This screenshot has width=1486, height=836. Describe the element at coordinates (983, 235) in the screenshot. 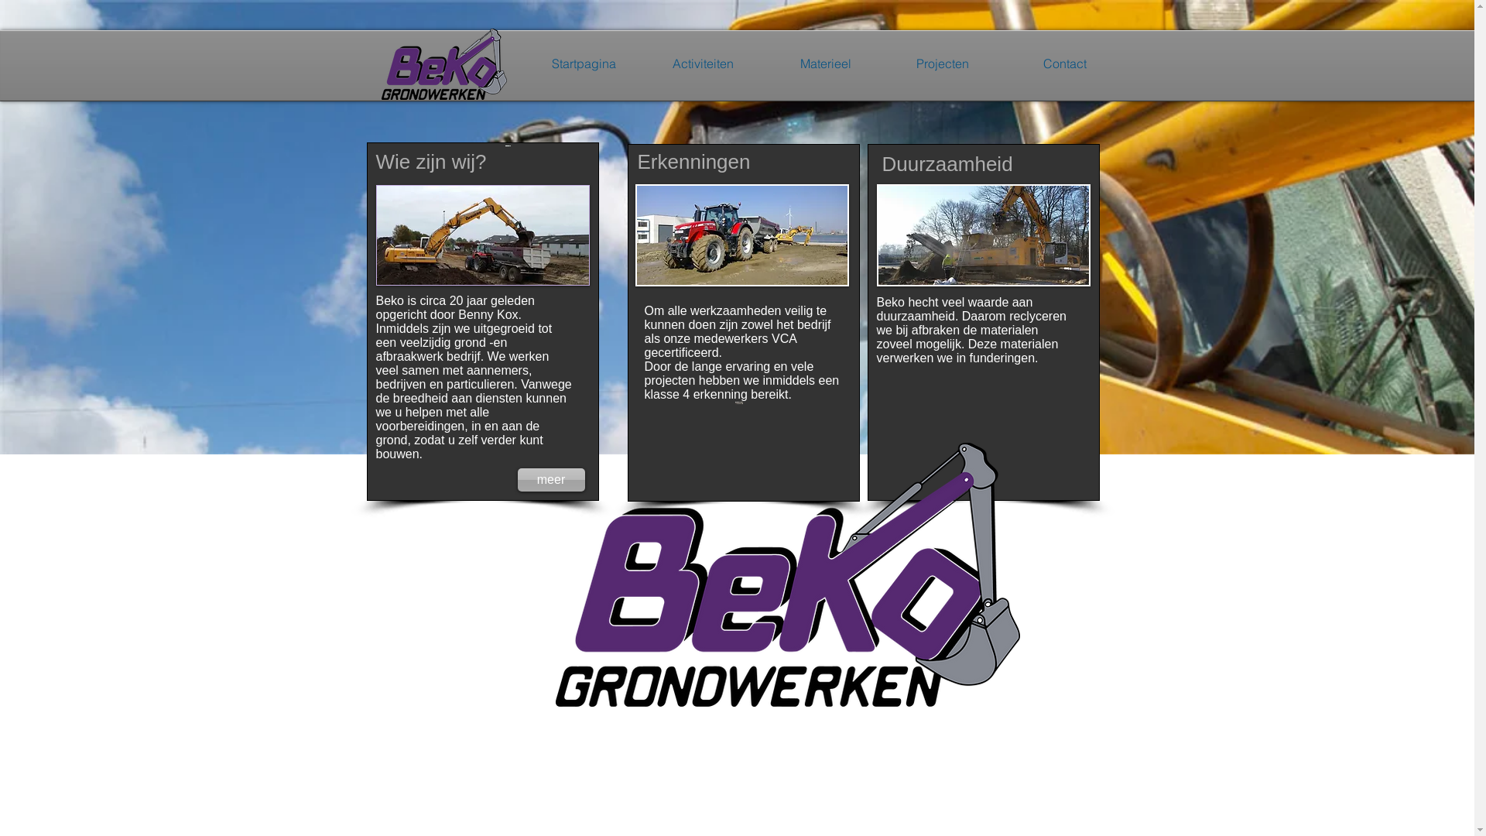

I see `20160119_104103 (2).jpg` at that location.